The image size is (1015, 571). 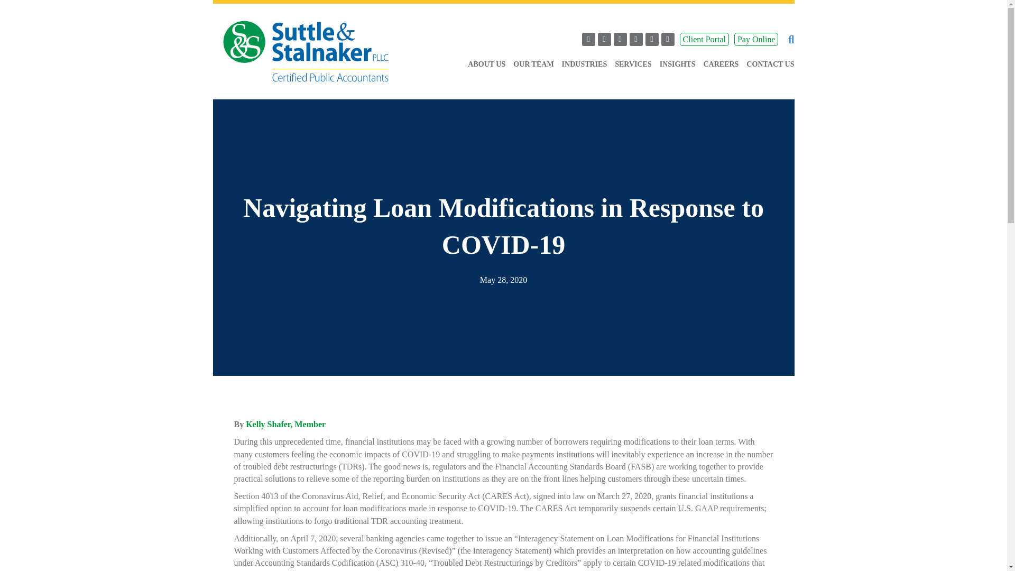 What do you see at coordinates (588, 39) in the screenshot?
I see `Facebook` at bounding box center [588, 39].